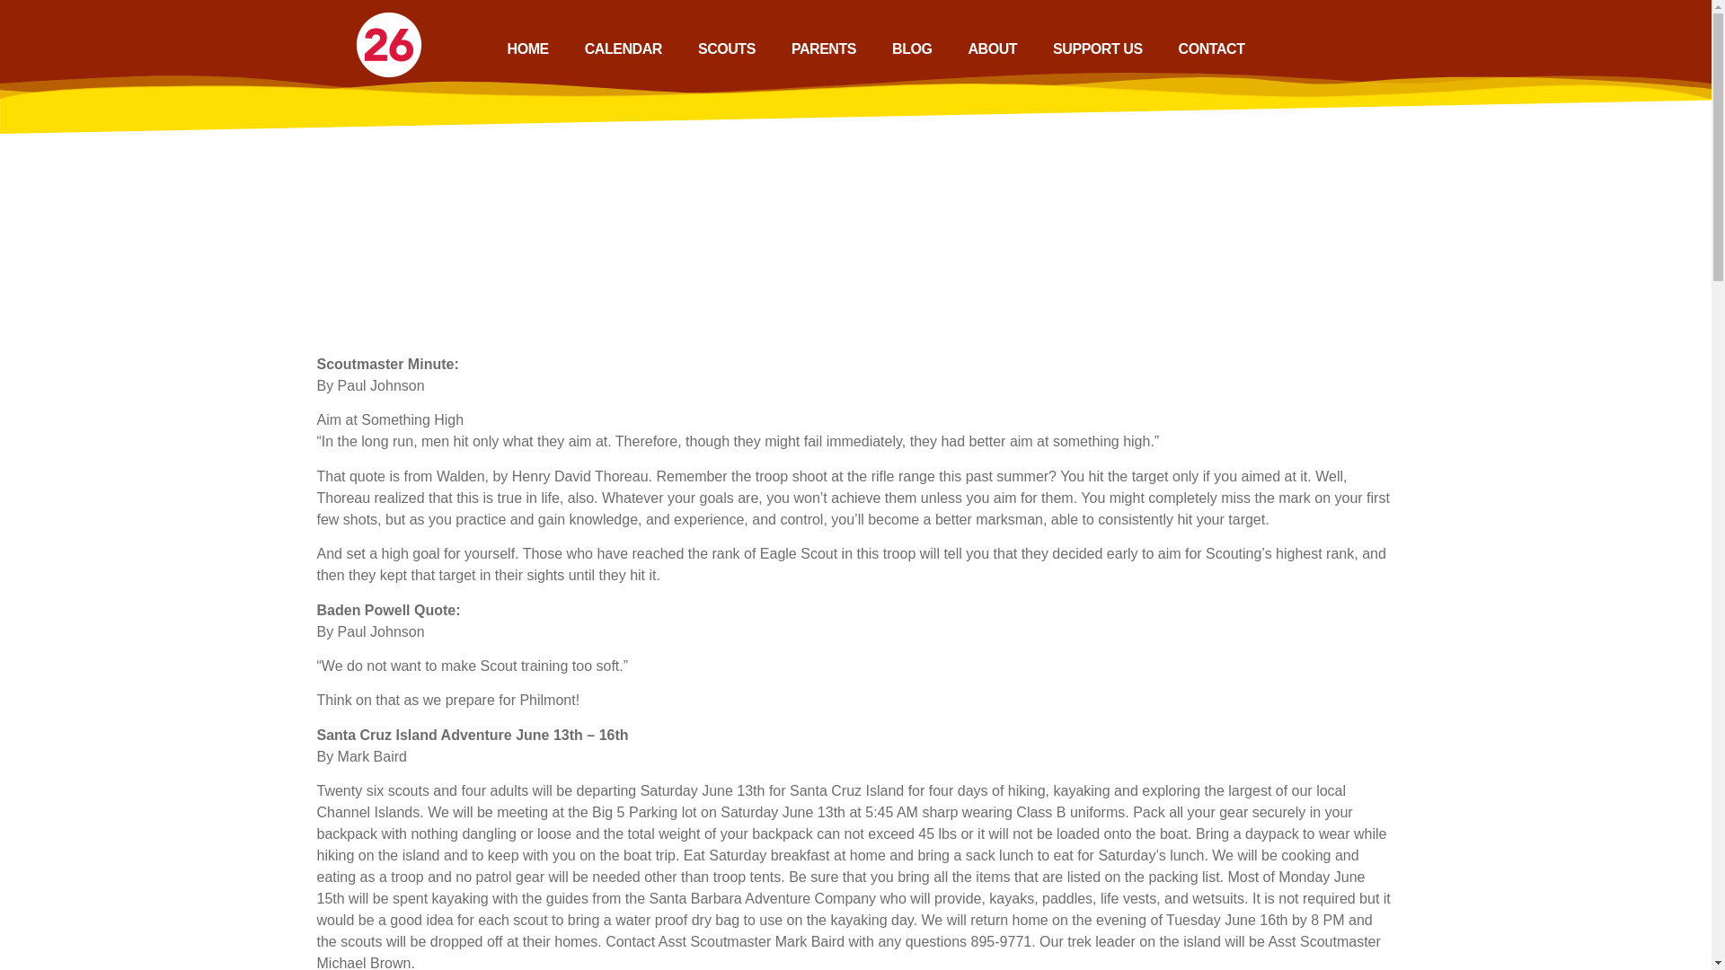 This screenshot has width=1725, height=970. Describe the element at coordinates (823, 48) in the screenshot. I see `PARENTS` at that location.